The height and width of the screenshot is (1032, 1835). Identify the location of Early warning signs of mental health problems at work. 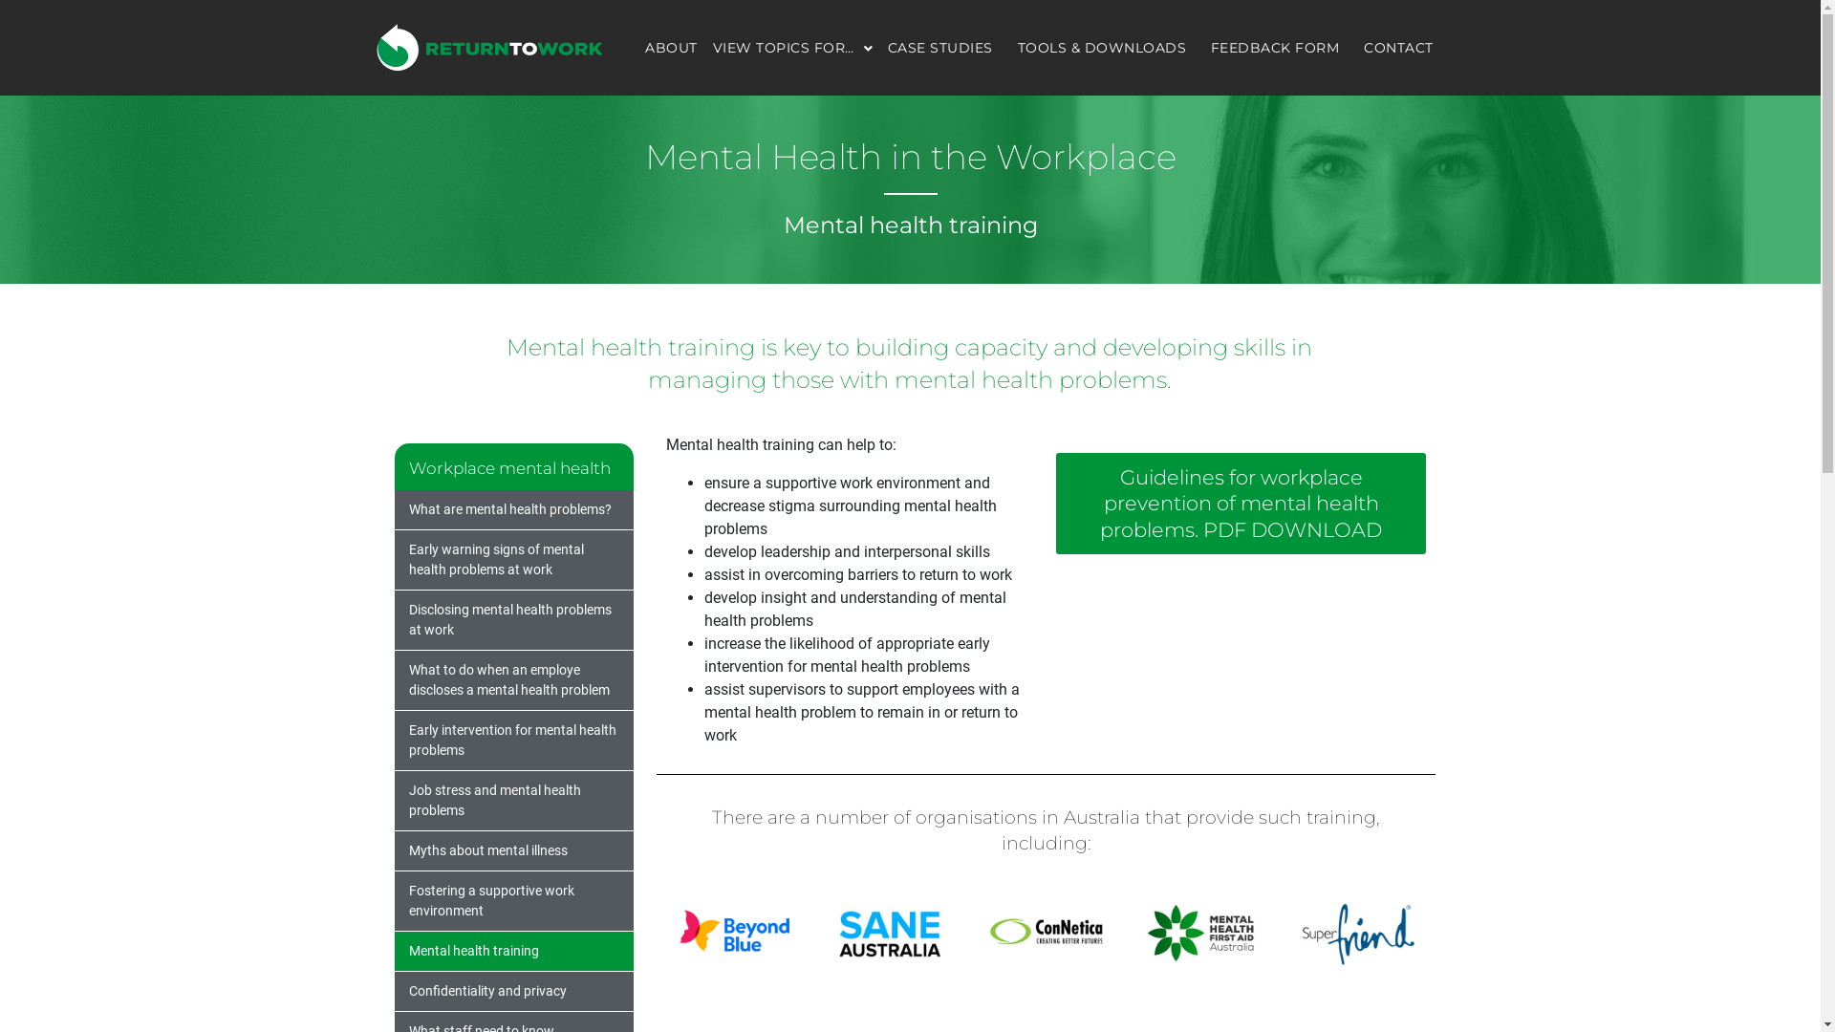
(513, 560).